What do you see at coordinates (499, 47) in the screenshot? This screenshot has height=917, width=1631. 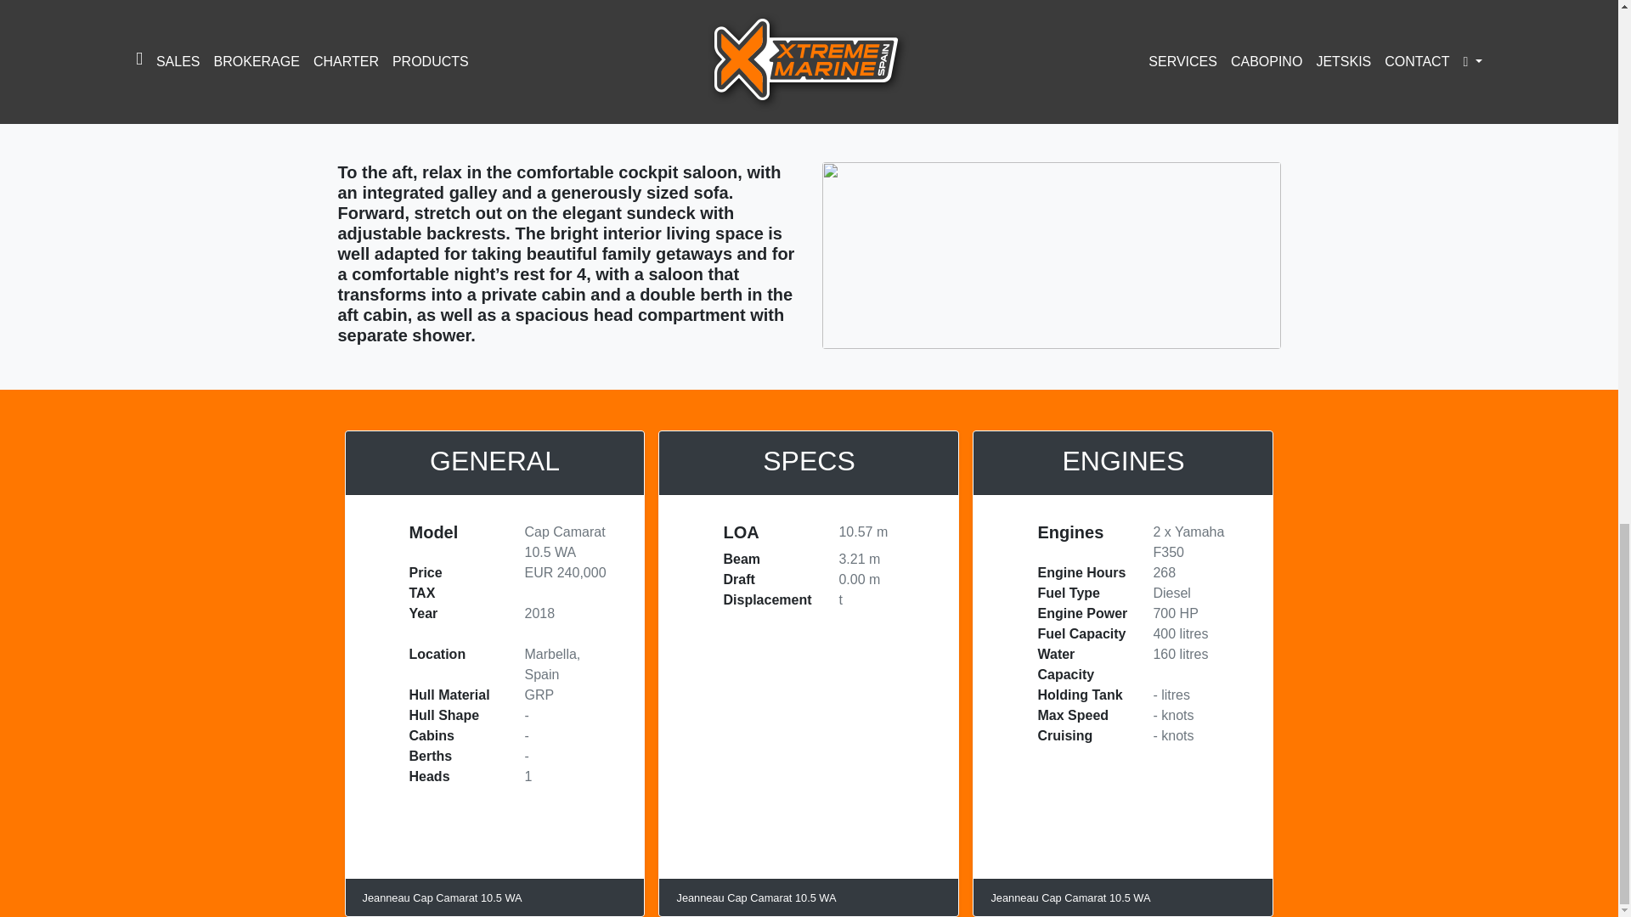 I see `SUBMIT ENQUIRY` at bounding box center [499, 47].